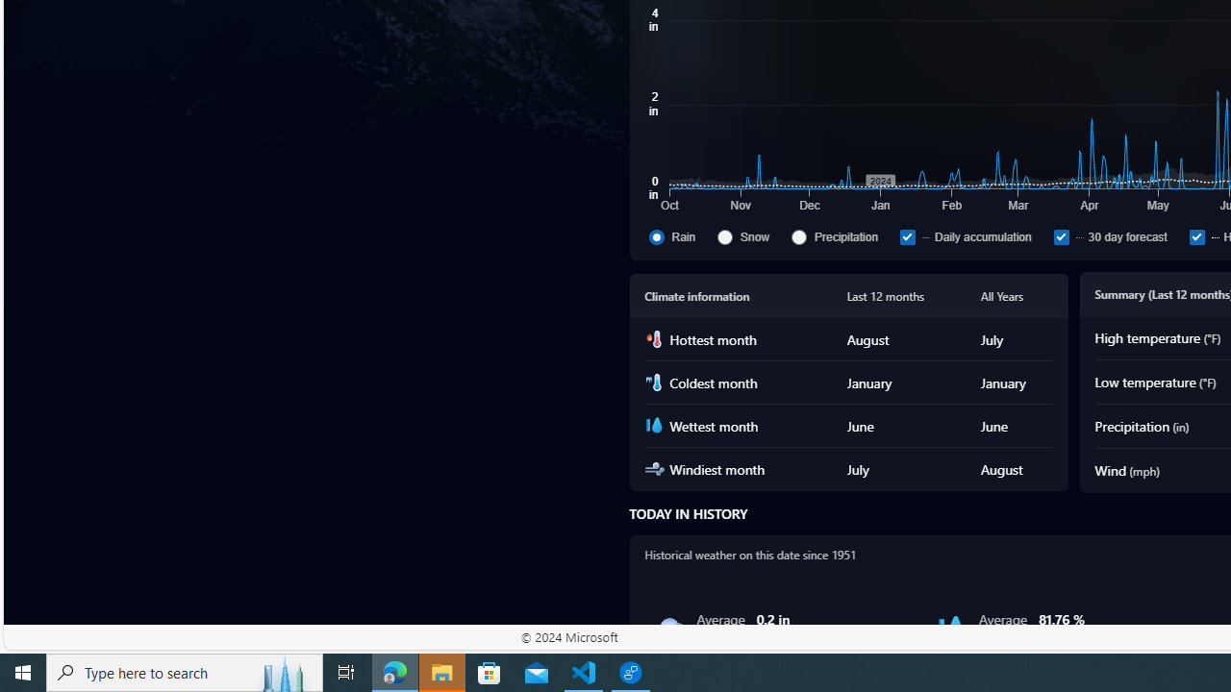  What do you see at coordinates (1061, 236) in the screenshot?
I see `30 day forecast` at bounding box center [1061, 236].